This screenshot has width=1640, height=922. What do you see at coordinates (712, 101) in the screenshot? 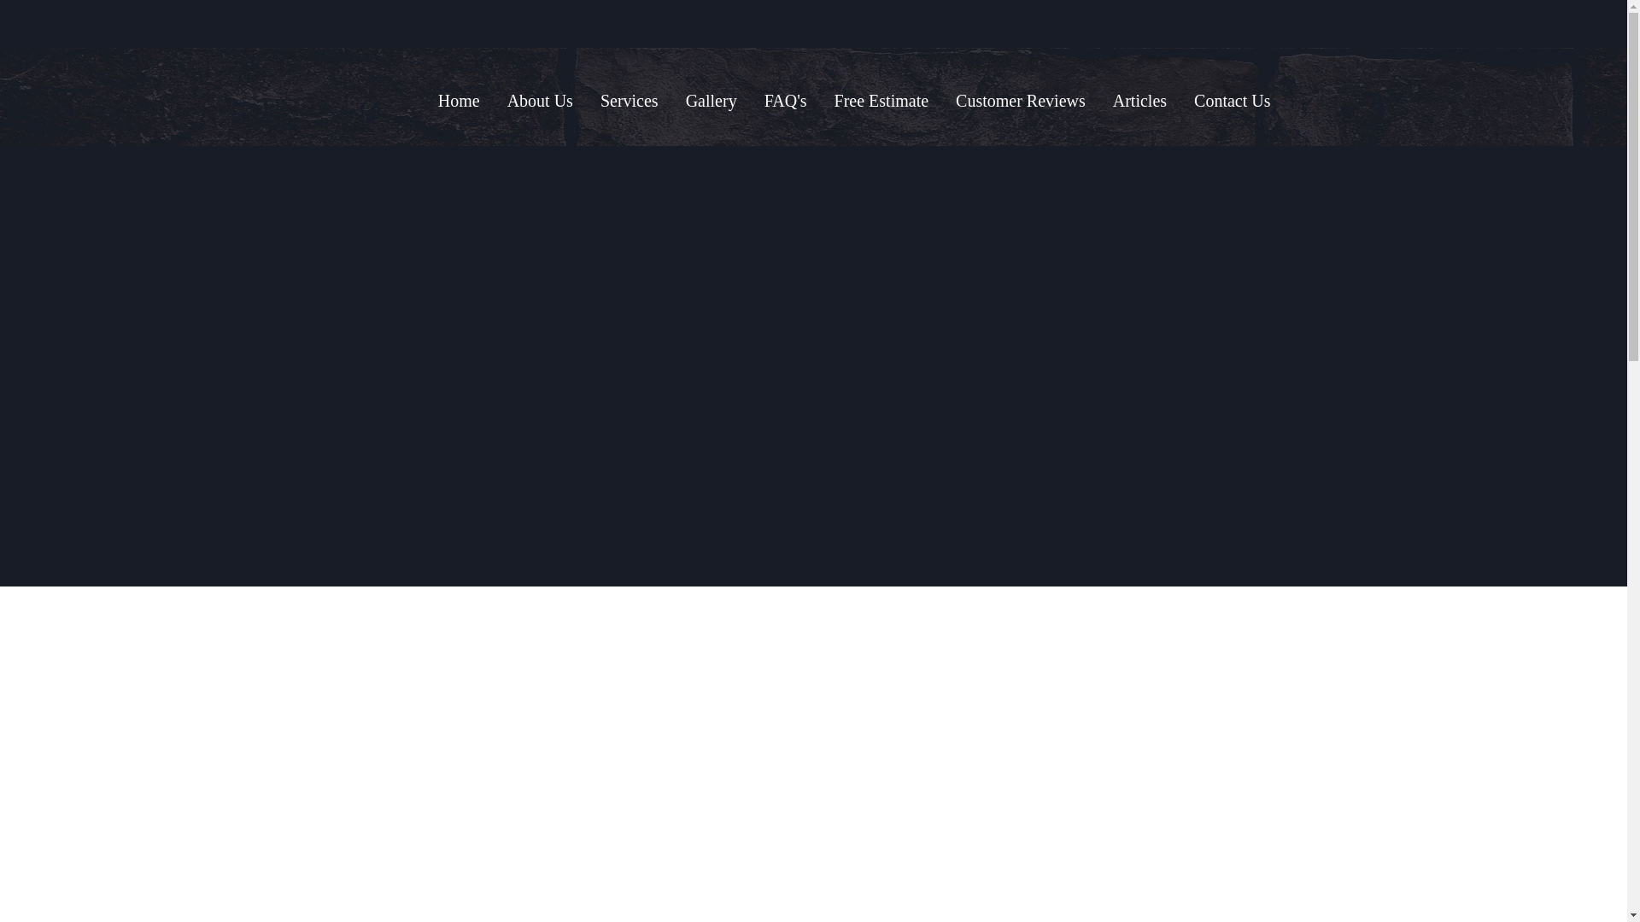
I see `Gallery` at bounding box center [712, 101].